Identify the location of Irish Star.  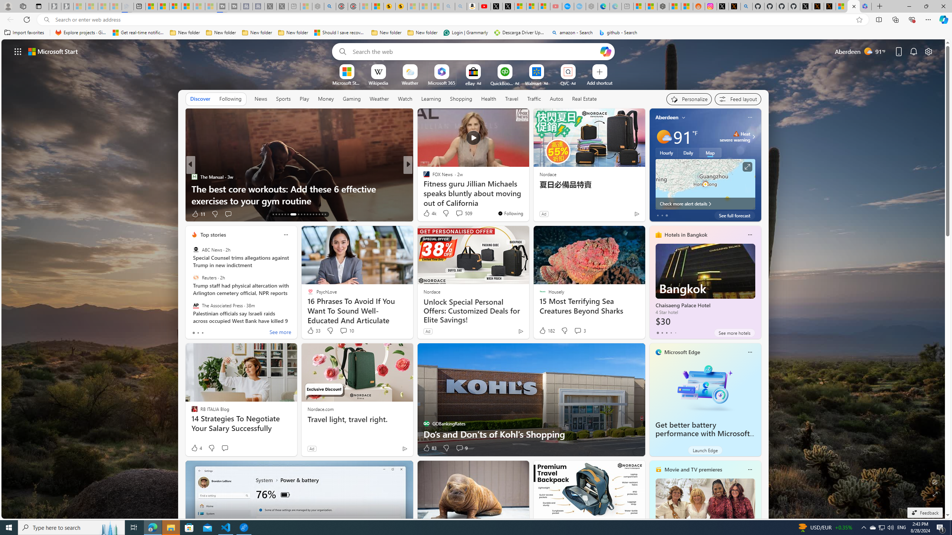
(423, 177).